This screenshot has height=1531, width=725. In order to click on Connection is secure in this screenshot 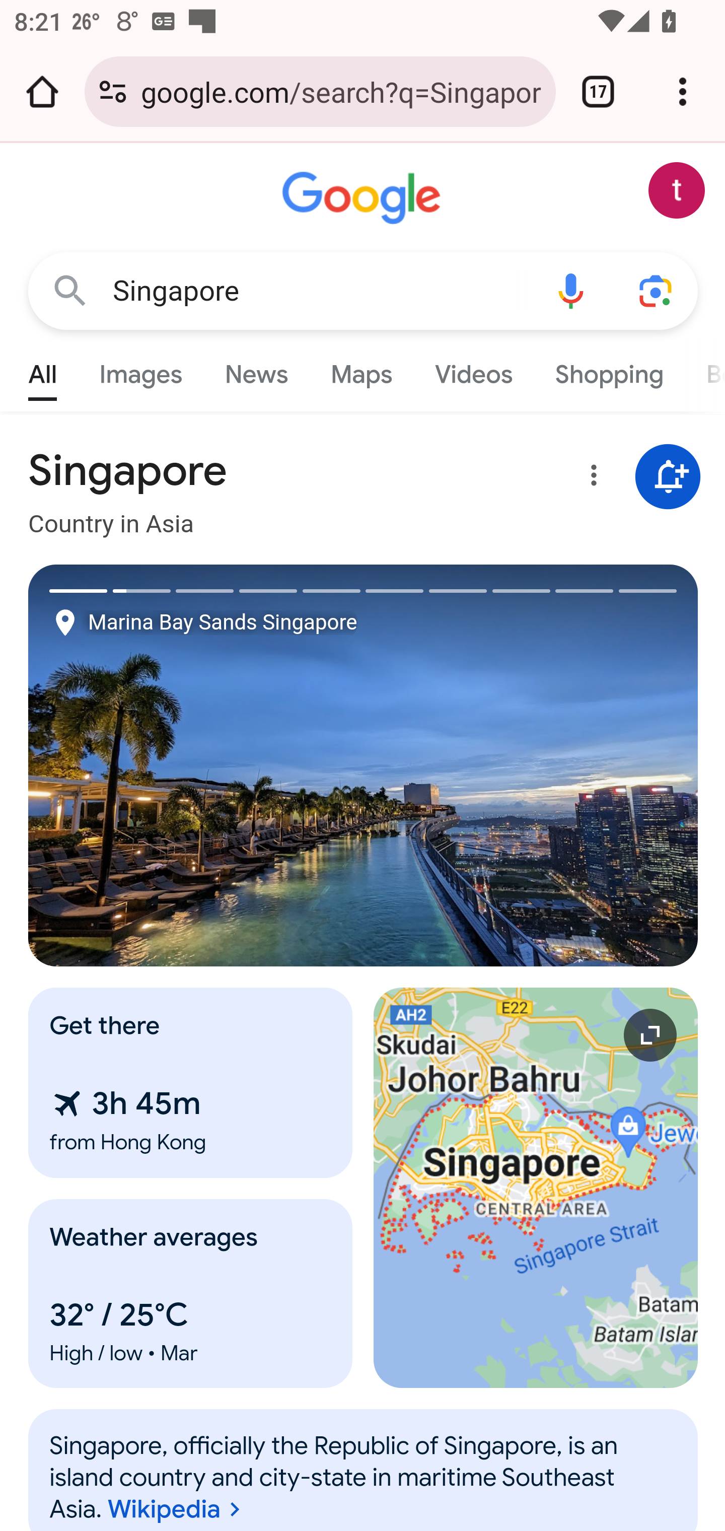, I will do `click(113, 92)`.